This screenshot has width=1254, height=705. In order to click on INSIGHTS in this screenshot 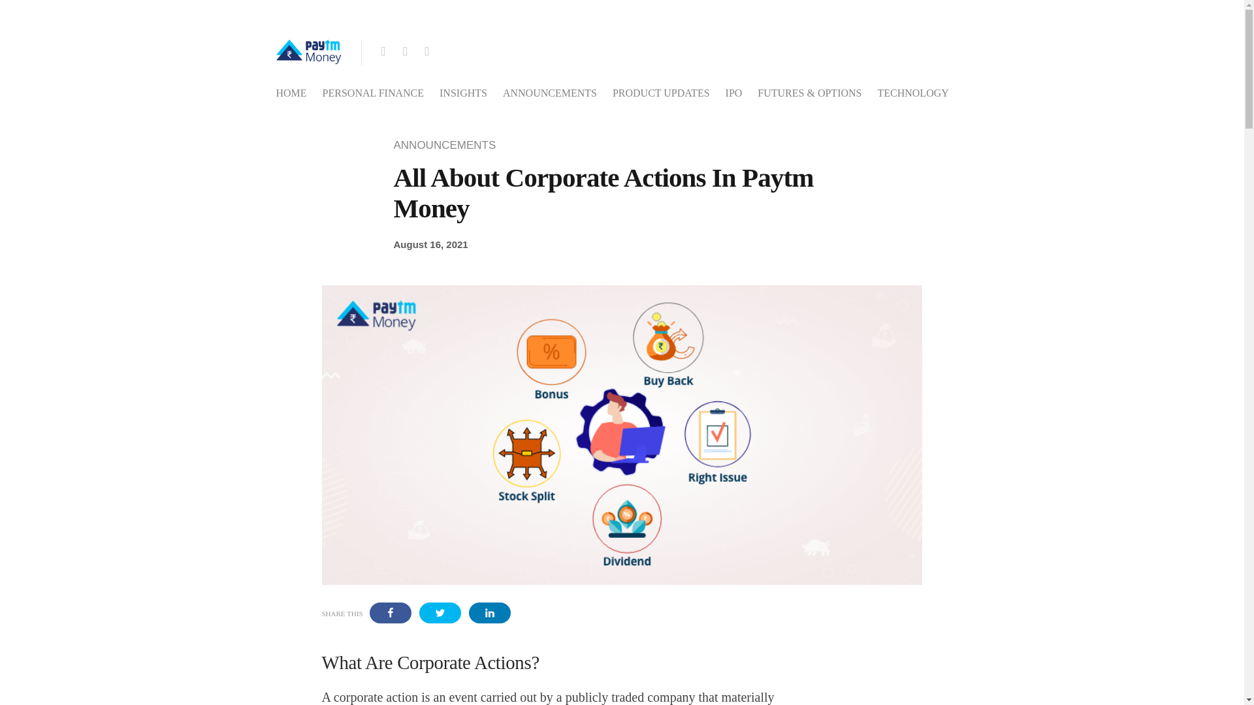, I will do `click(464, 93)`.